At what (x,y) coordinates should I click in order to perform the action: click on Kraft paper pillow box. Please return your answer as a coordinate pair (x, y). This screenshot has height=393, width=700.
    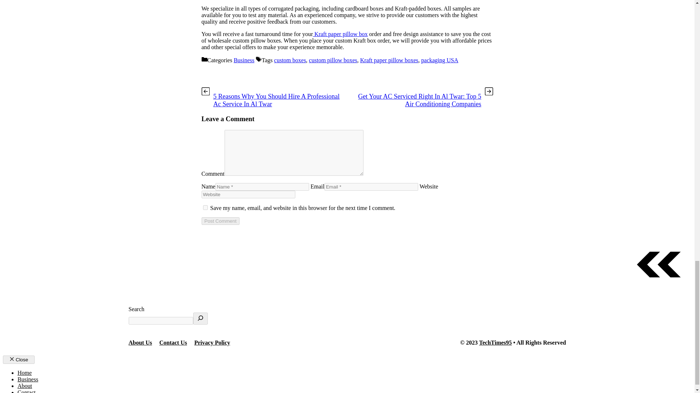
    Looking at the image, I should click on (340, 34).